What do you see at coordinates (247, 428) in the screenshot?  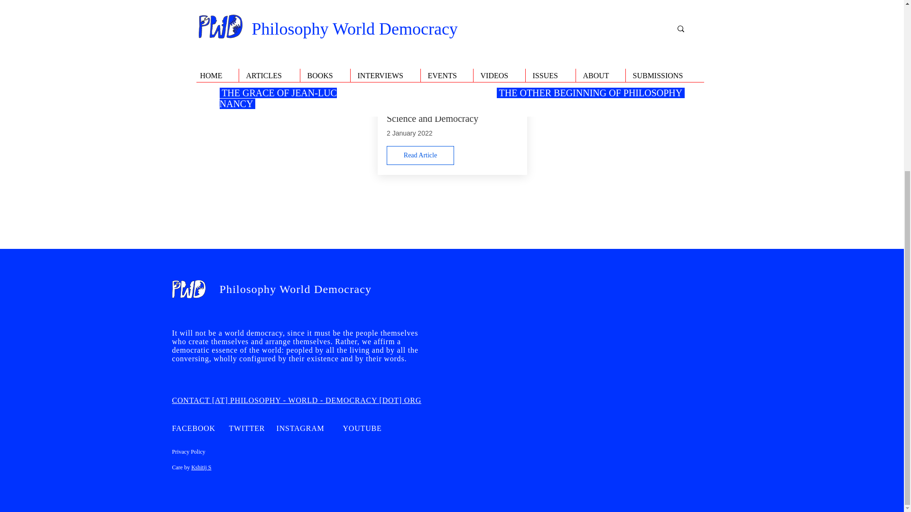 I see `TWITTER` at bounding box center [247, 428].